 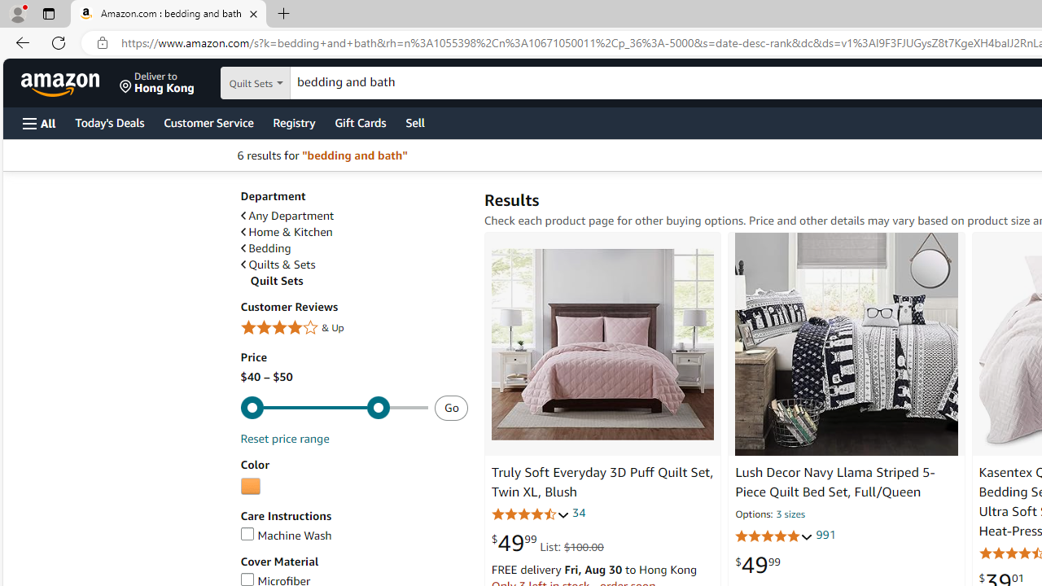 I want to click on Any Department, so click(x=287, y=216).